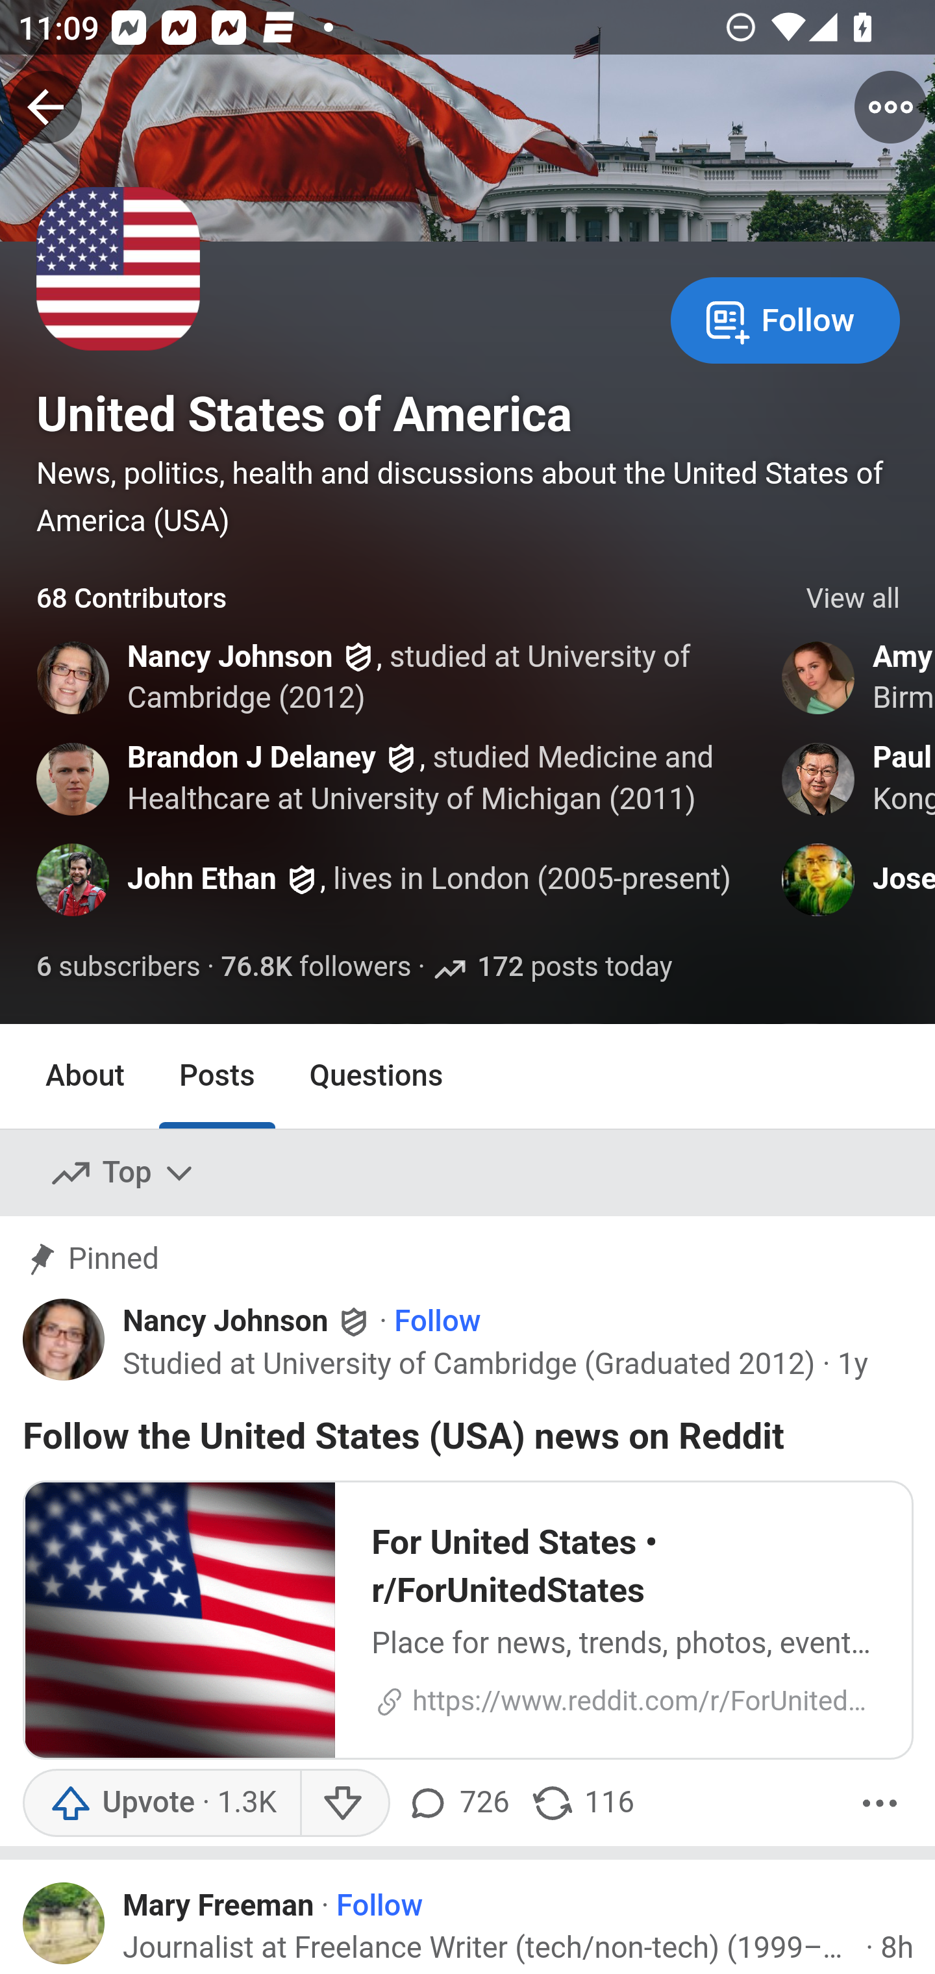 The width and height of the screenshot is (935, 1974). I want to click on Nancy Johnson Nancy Johnson  , so click(247, 1321).